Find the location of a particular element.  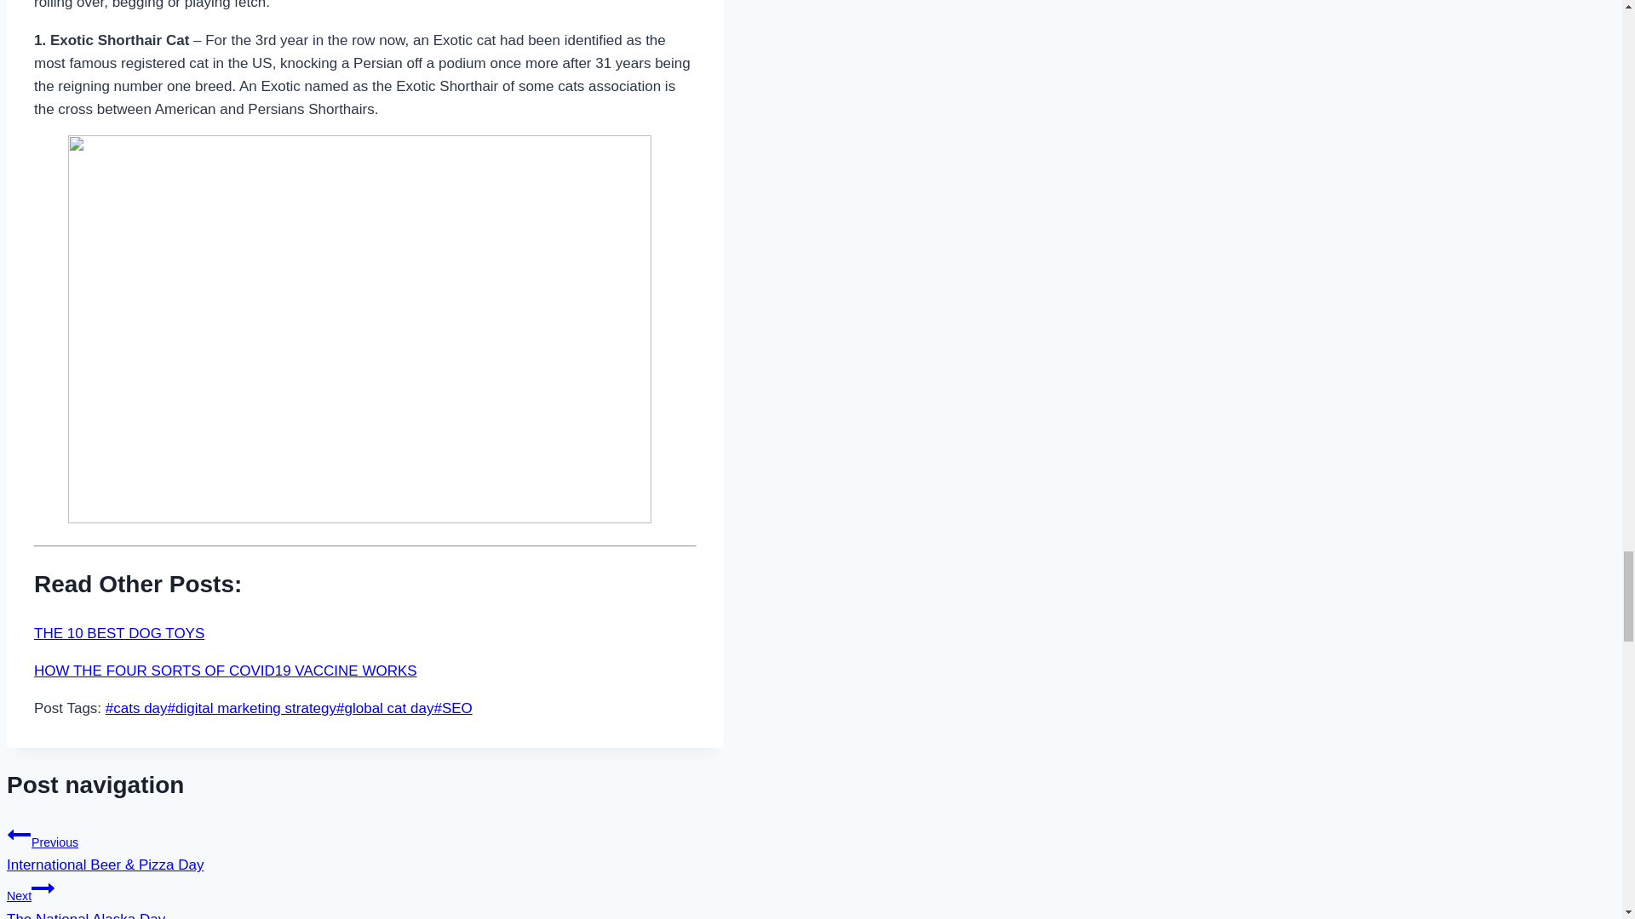

global cat day is located at coordinates (385, 708).